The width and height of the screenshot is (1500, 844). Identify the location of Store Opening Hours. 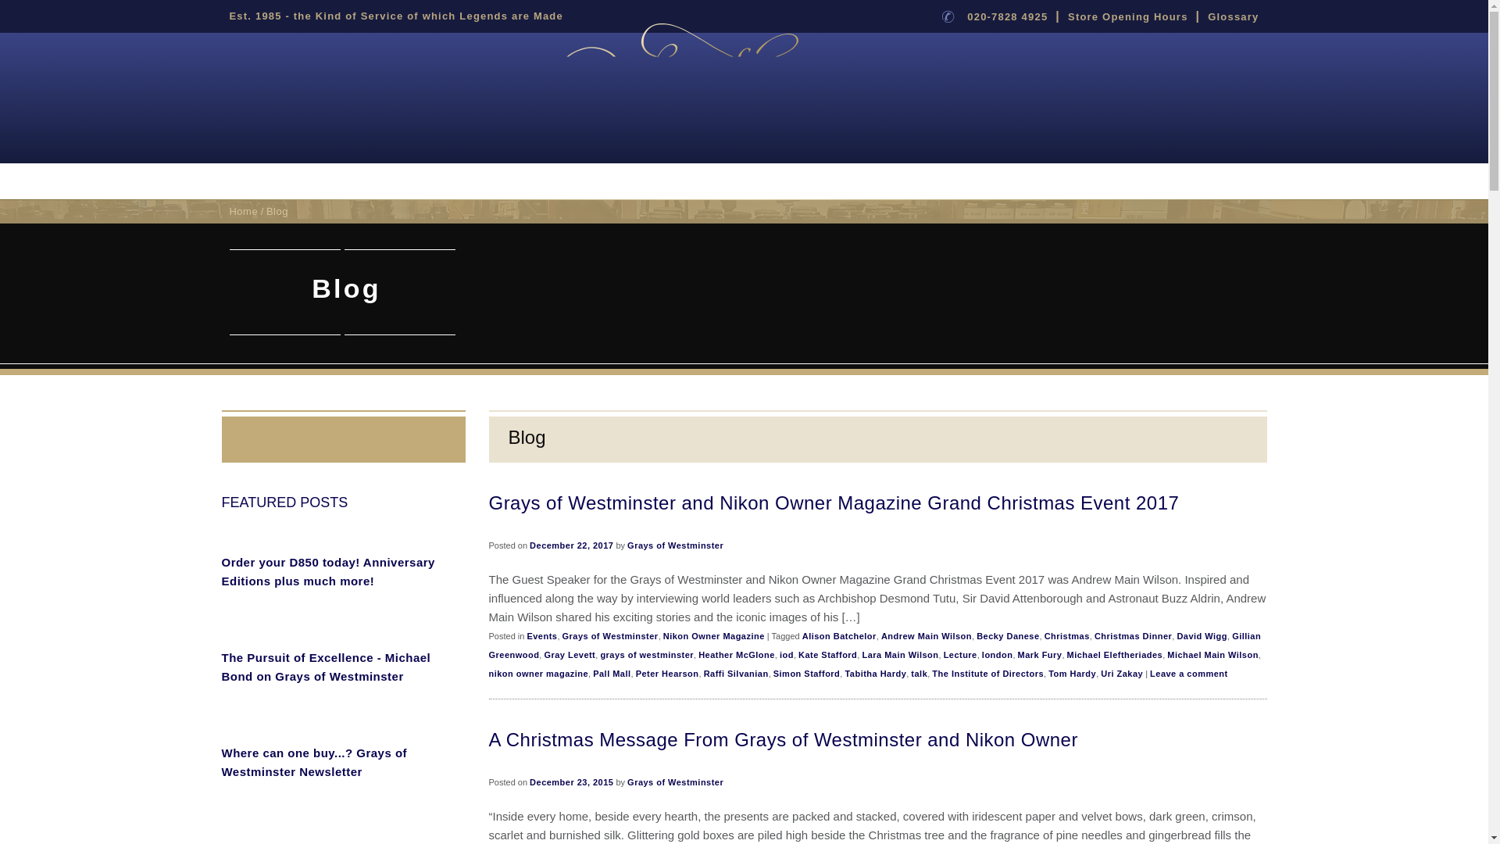
(1128, 17).